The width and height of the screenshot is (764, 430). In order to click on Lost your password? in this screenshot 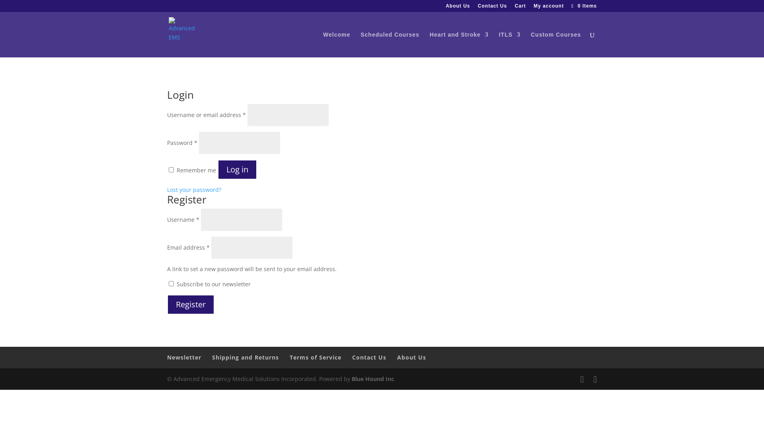, I will do `click(194, 190)`.